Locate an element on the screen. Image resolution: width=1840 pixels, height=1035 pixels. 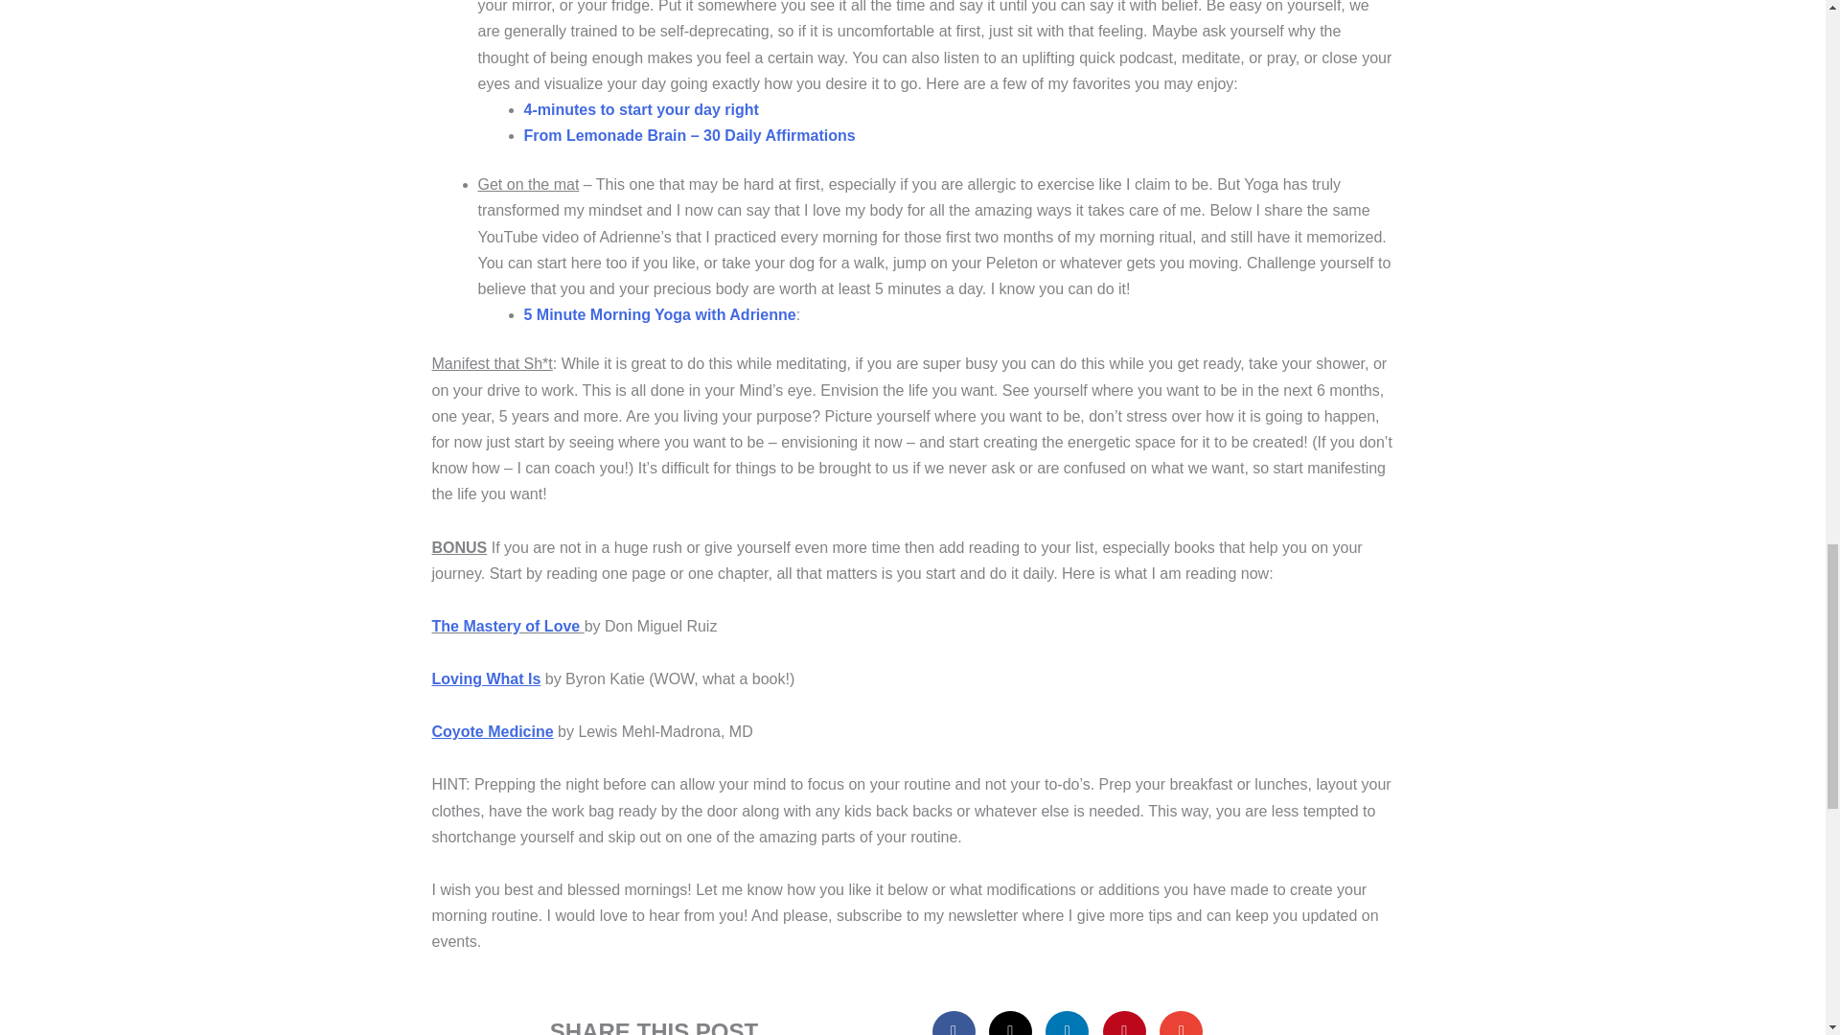
Loving What Is is located at coordinates (485, 678).